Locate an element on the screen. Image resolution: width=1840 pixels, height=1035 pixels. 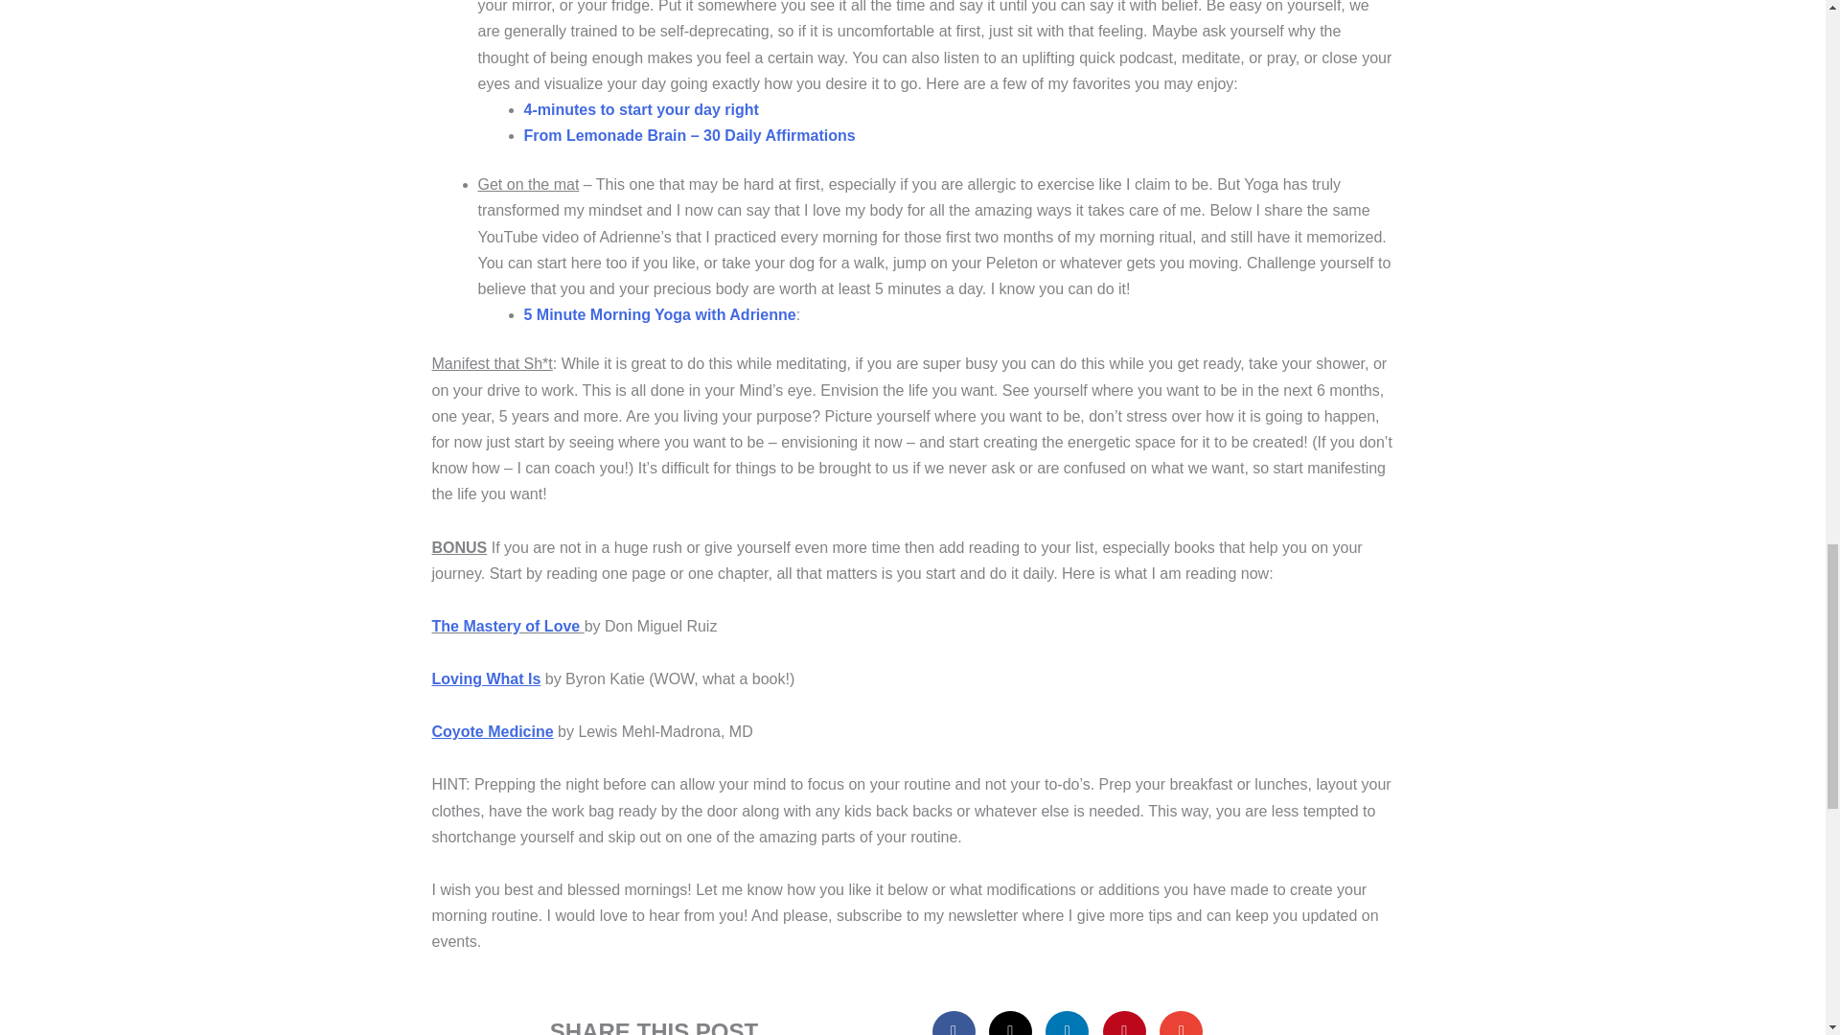
Loving What Is is located at coordinates (485, 678).